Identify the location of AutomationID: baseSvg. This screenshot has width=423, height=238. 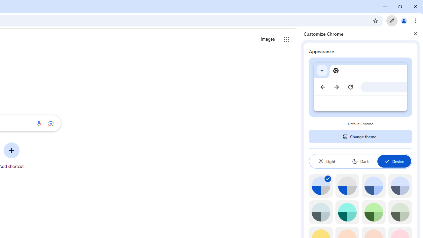
(387, 161).